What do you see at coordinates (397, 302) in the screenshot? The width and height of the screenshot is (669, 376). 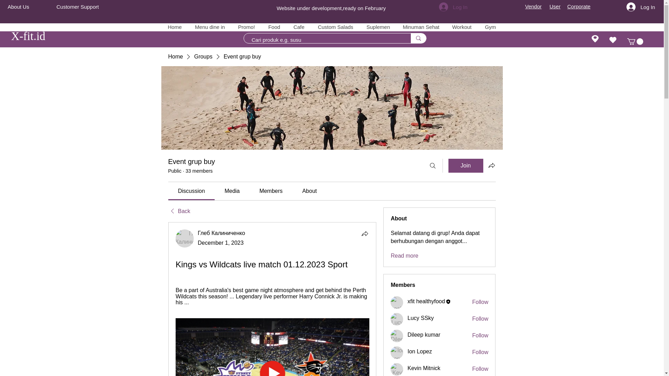 I see `xfit healthyfood` at bounding box center [397, 302].